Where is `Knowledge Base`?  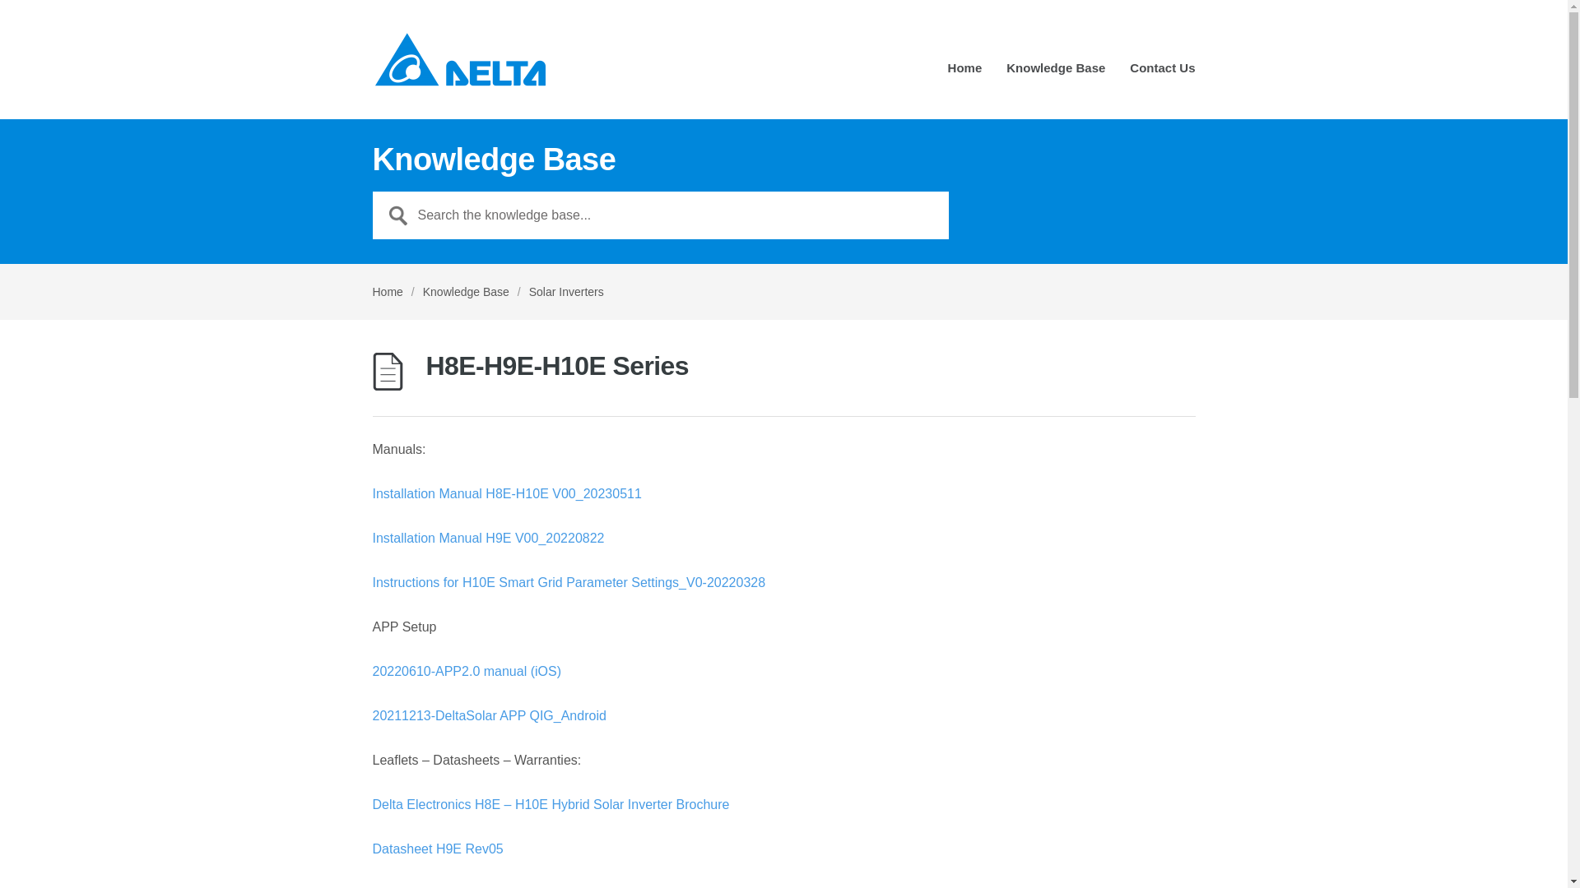
Knowledge Base is located at coordinates (1056, 74).